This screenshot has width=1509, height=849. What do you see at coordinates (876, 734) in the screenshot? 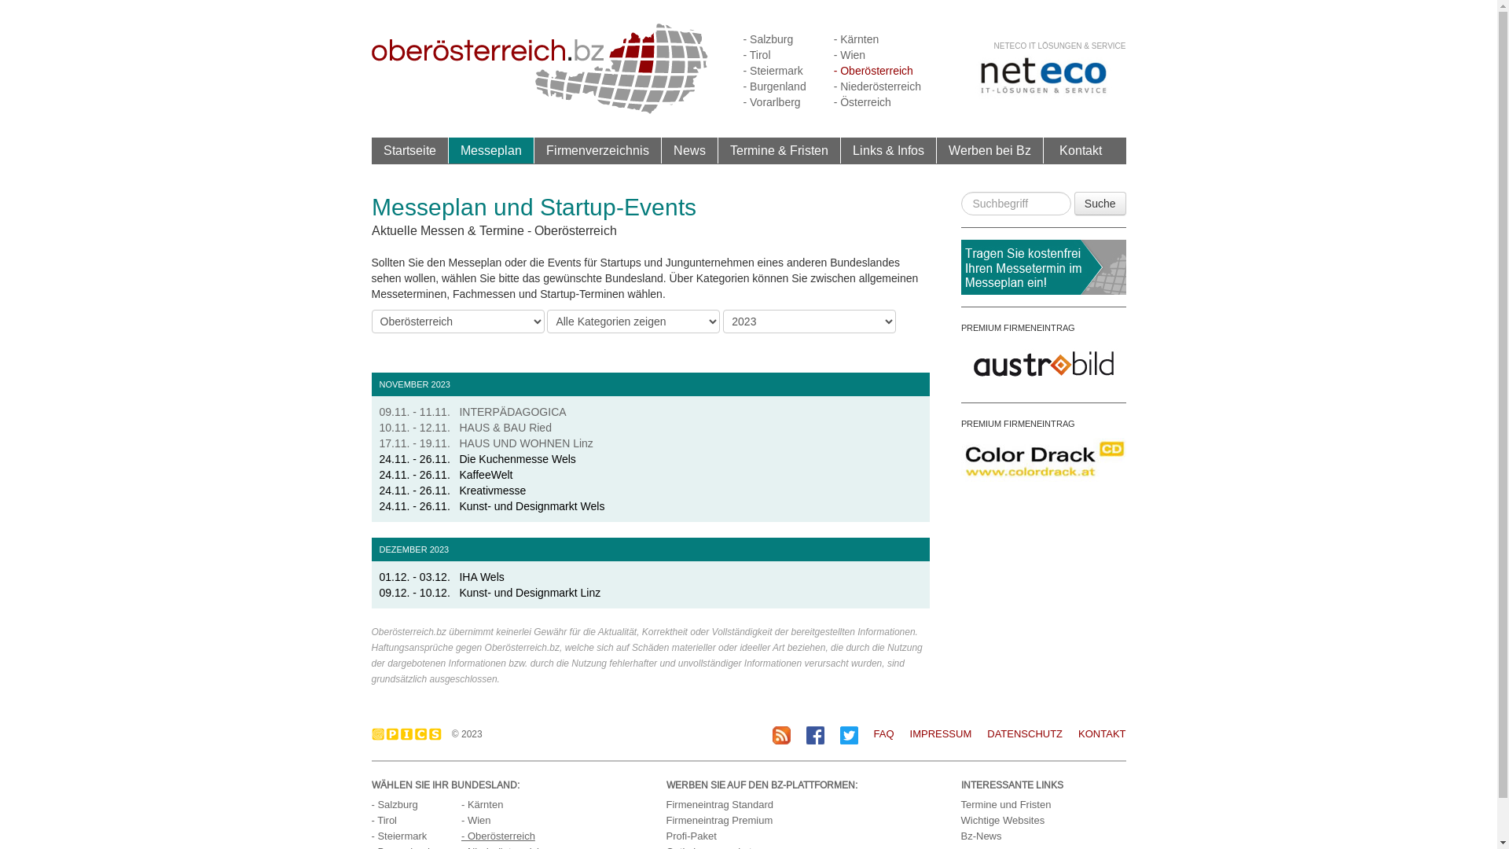
I see `FAQ` at bounding box center [876, 734].